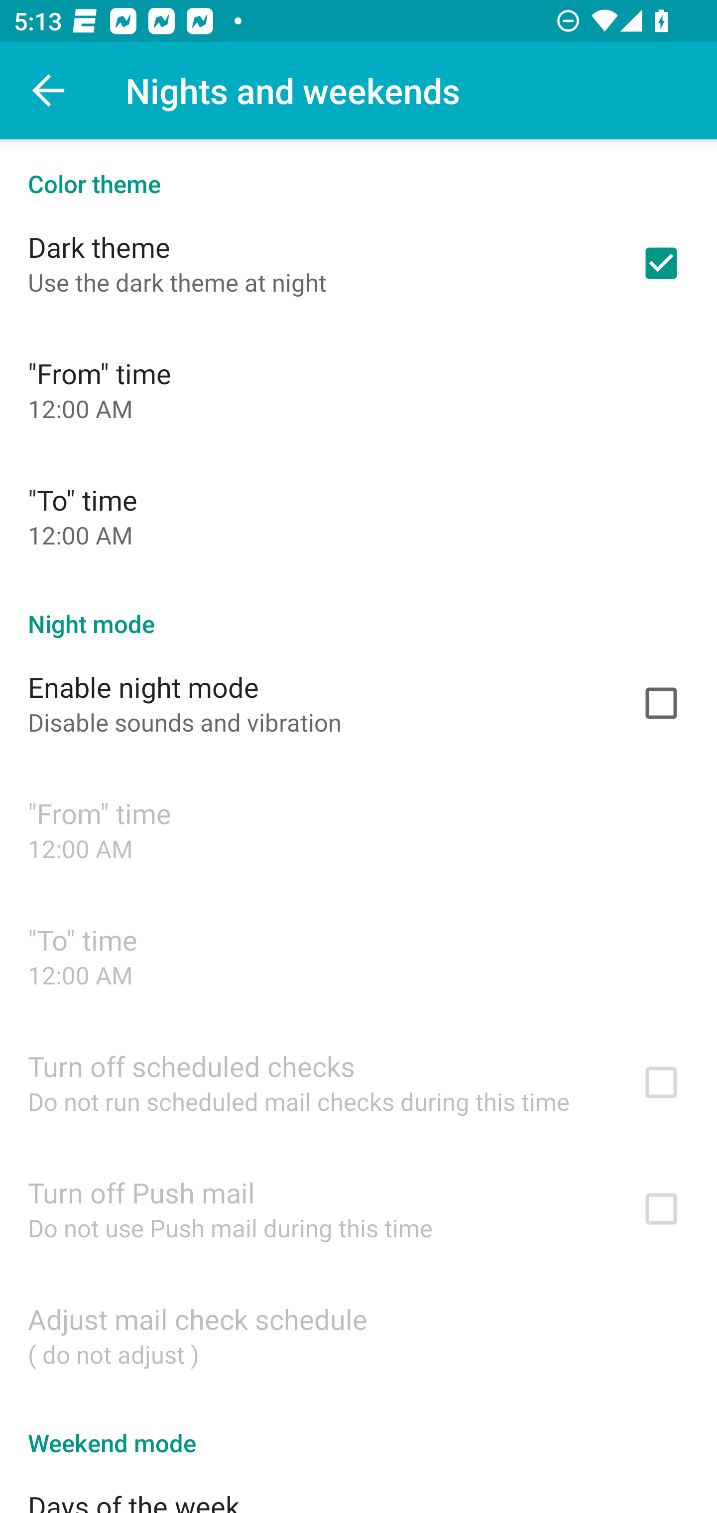  I want to click on Adjust mail check schedule ( do not adjust ), so click(358, 1335).